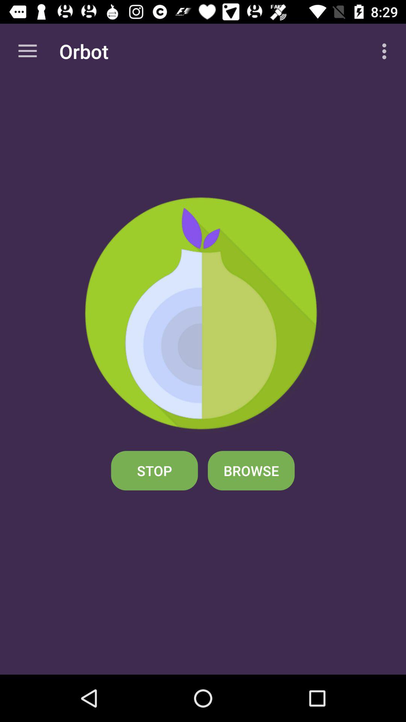 The image size is (406, 722). I want to click on select the icon to the right of stop icon, so click(251, 471).